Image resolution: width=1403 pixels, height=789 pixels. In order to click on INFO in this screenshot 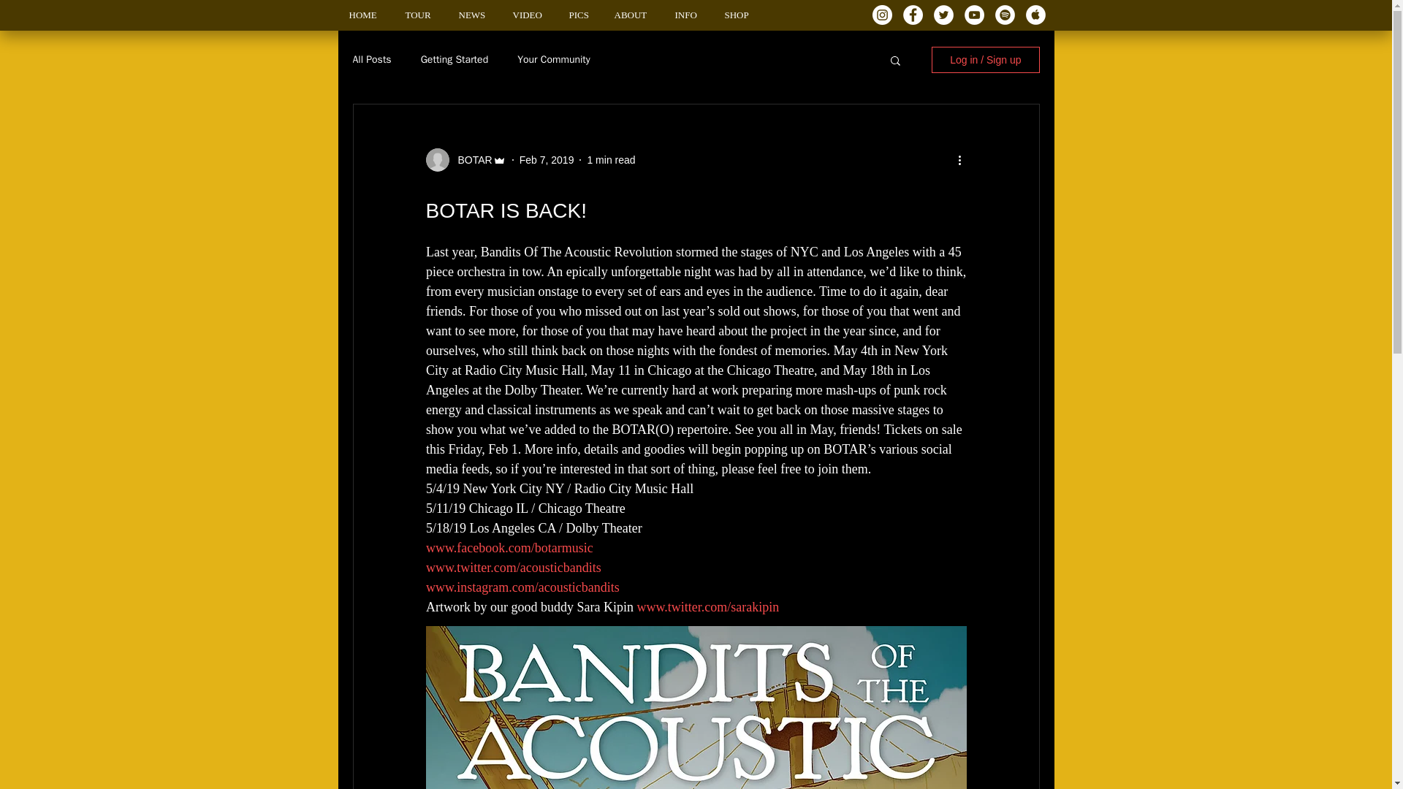, I will do `click(688, 15)`.